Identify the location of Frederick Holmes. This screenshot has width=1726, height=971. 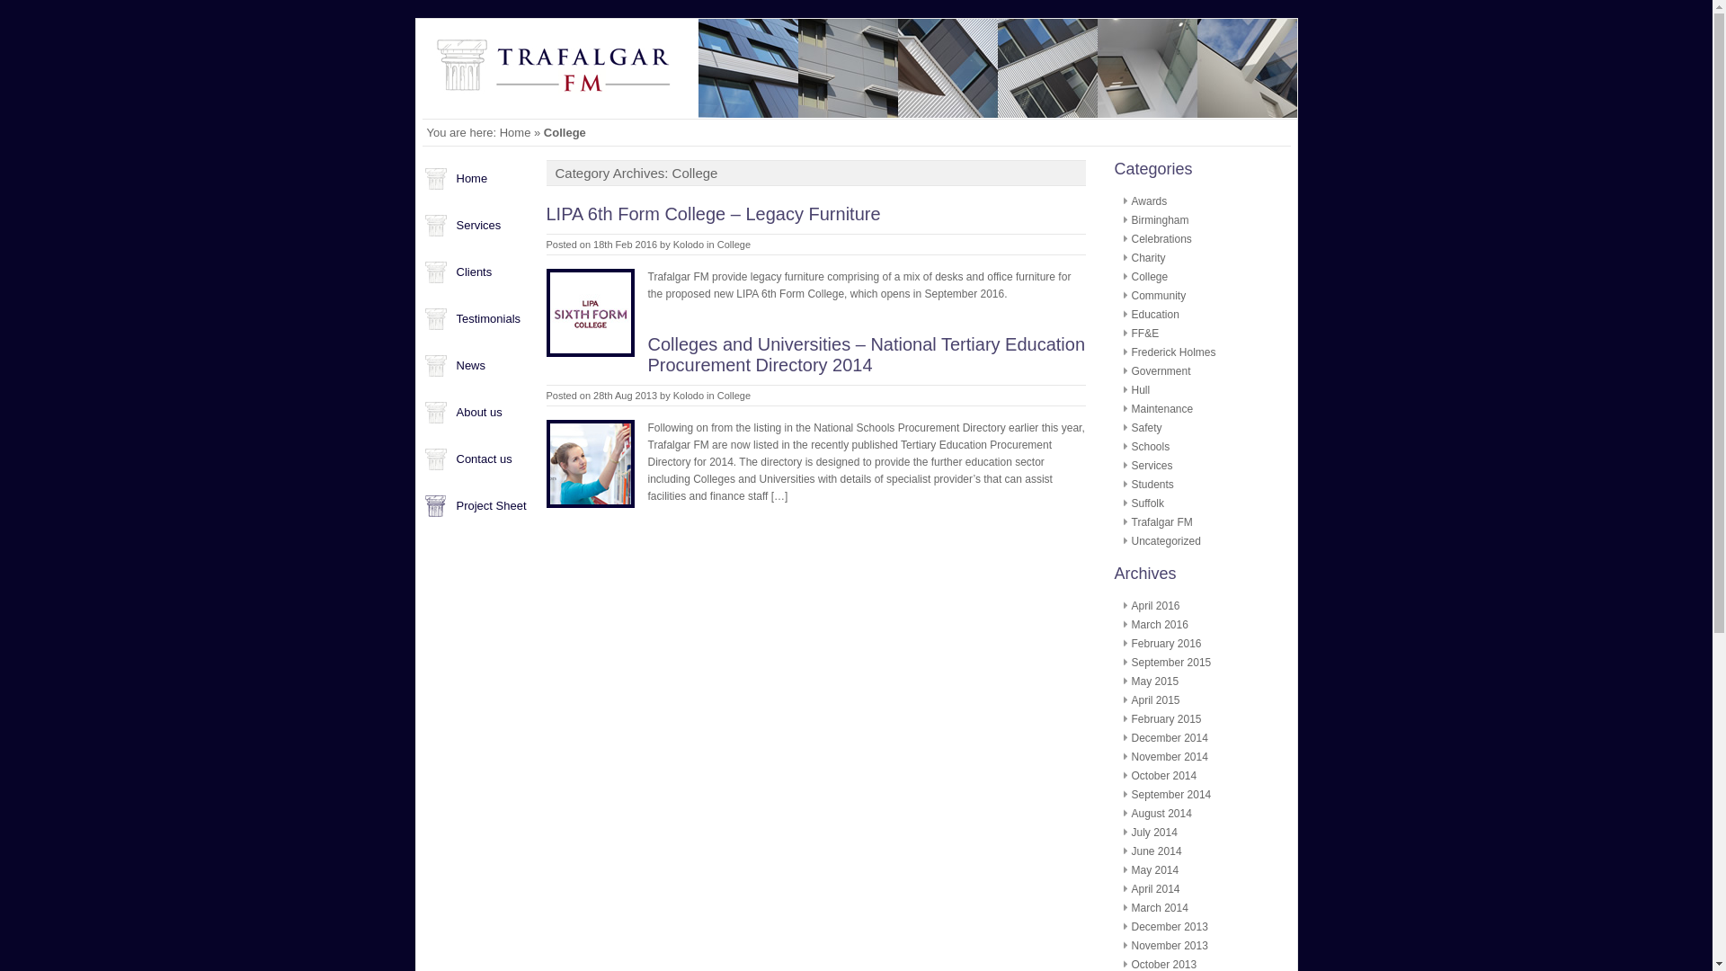
(1172, 352).